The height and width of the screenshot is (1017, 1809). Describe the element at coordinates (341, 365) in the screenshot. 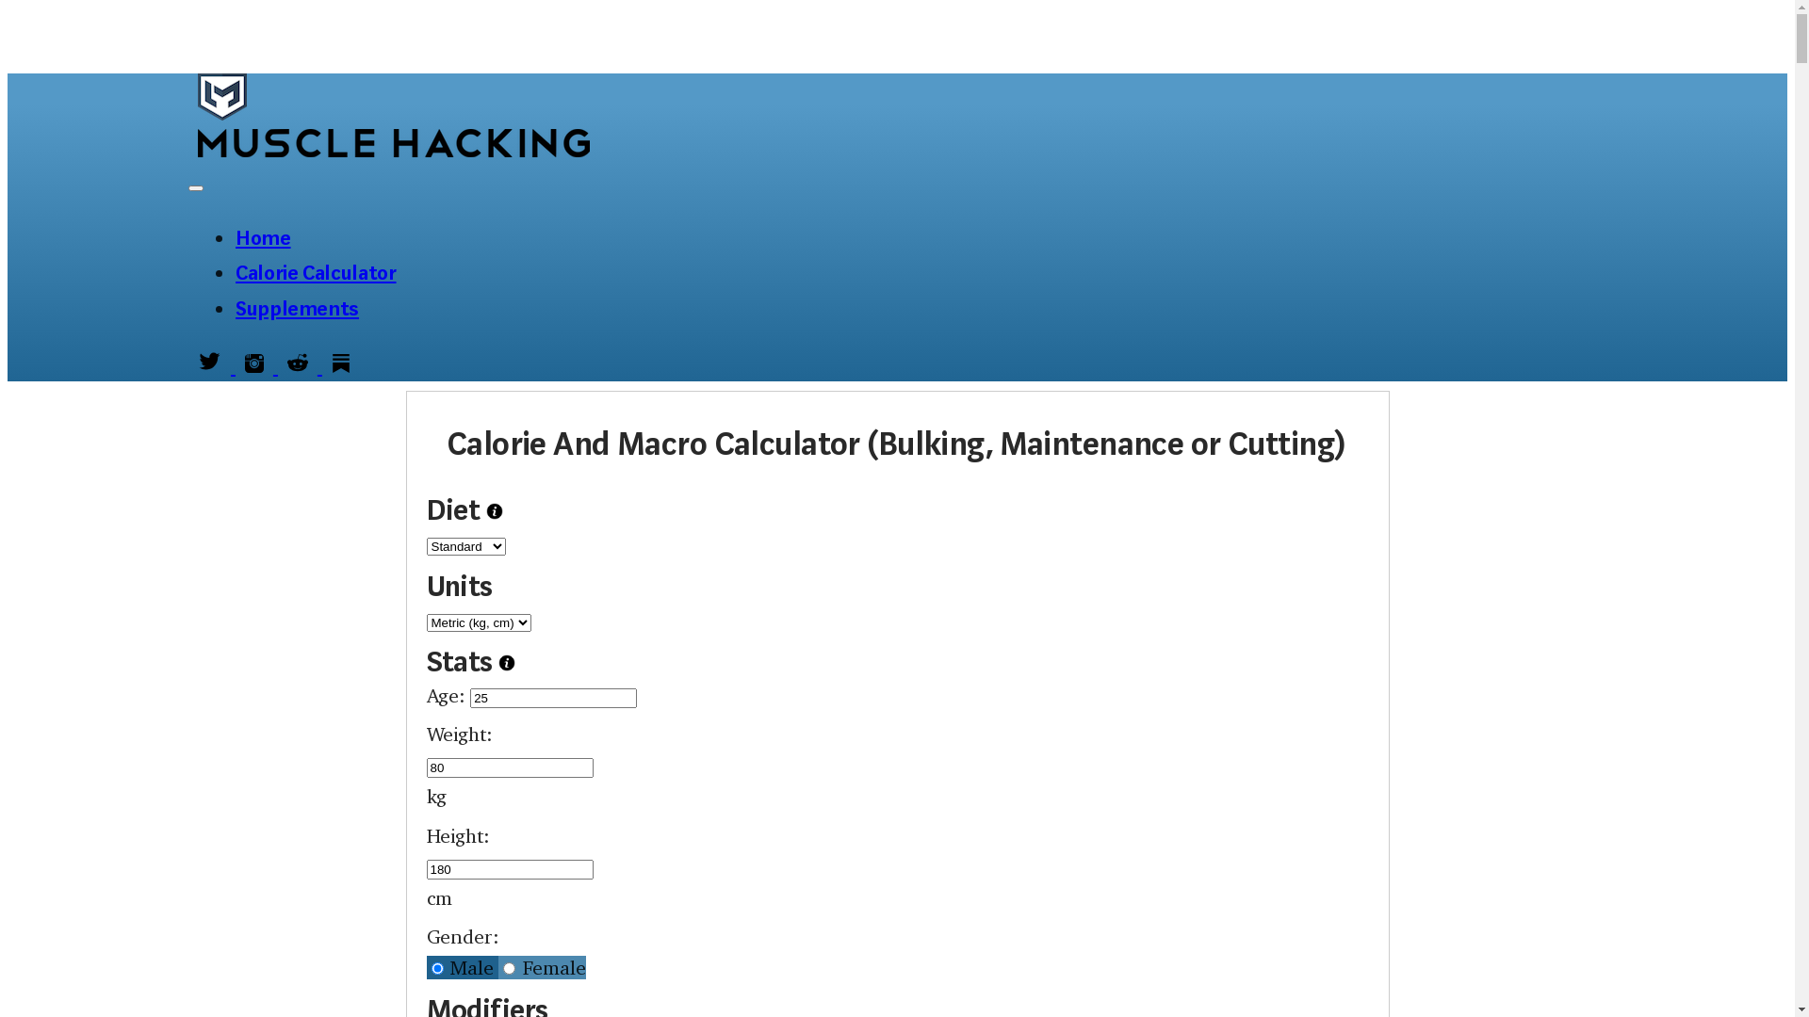

I see `Muscle Hacking on Substack` at that location.